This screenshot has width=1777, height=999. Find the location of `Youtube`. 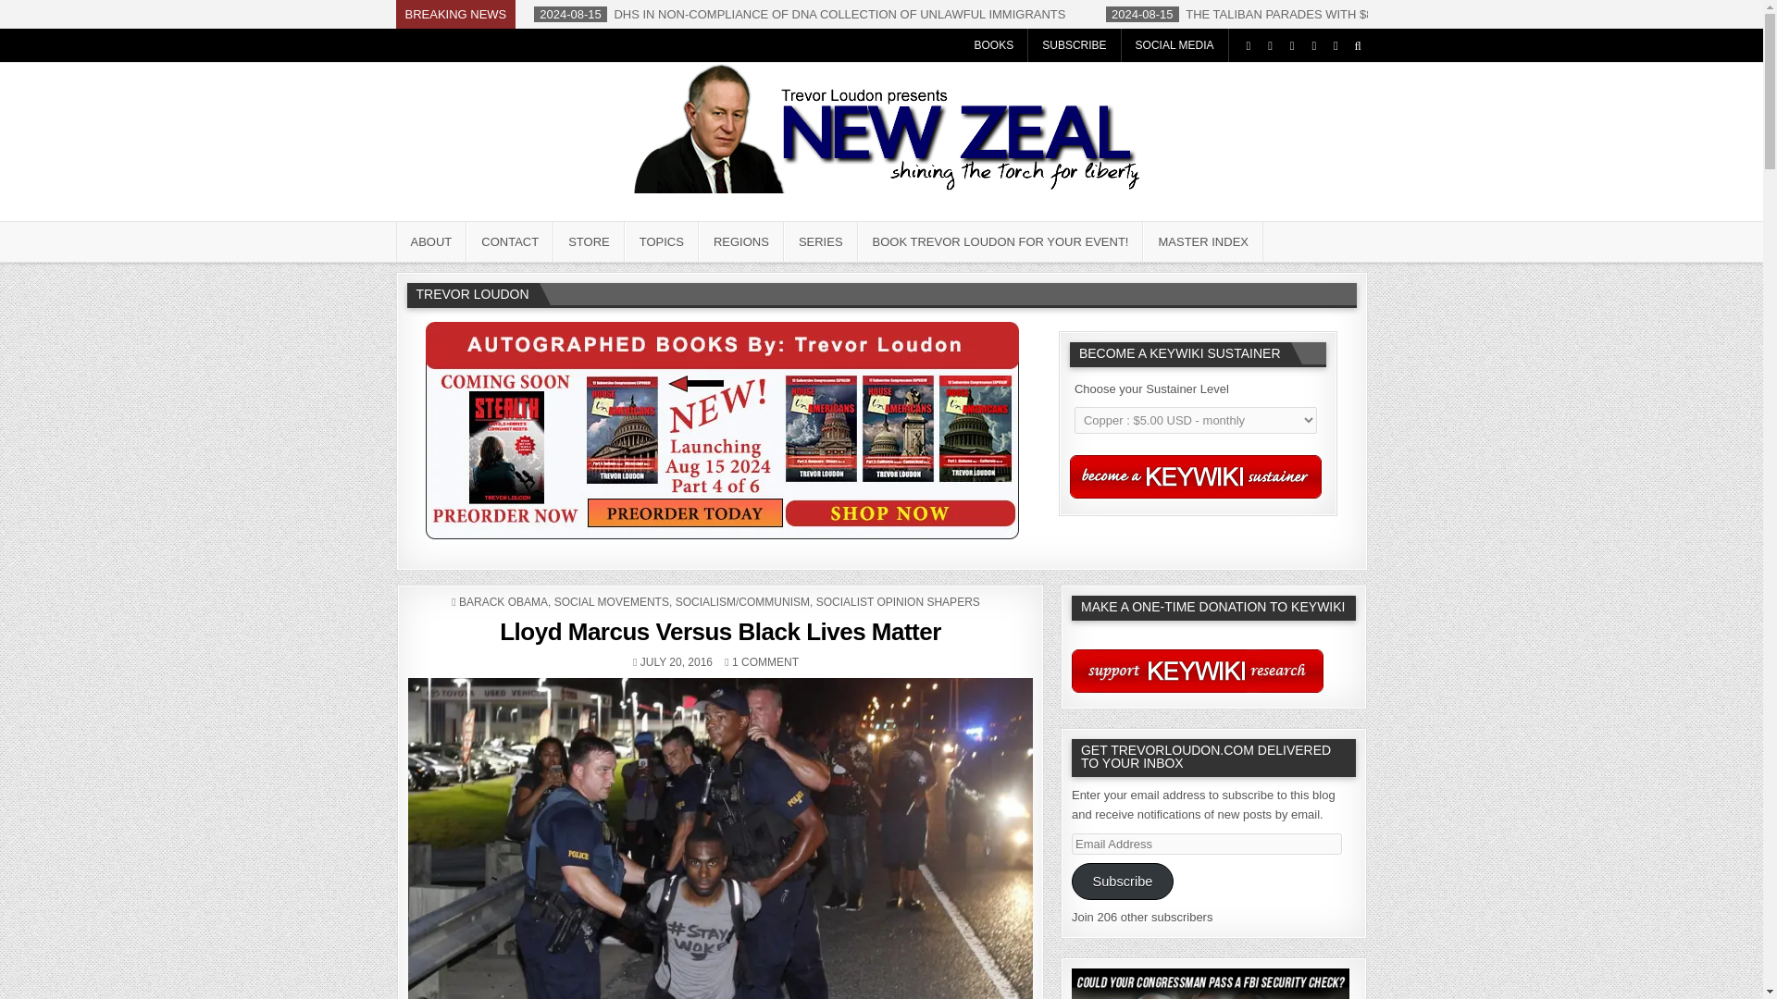

Youtube is located at coordinates (1312, 45).